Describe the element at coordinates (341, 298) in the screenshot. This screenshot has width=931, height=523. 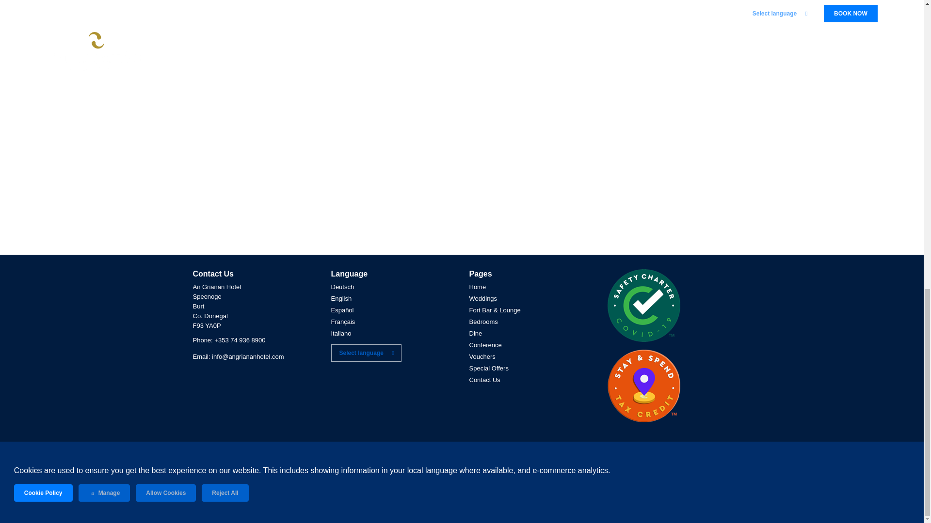
I see `English` at that location.